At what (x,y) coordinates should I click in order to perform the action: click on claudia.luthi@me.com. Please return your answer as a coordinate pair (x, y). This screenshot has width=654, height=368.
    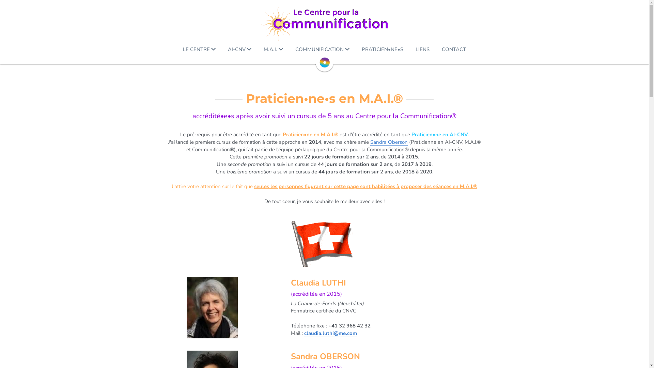
    Looking at the image, I should click on (330, 333).